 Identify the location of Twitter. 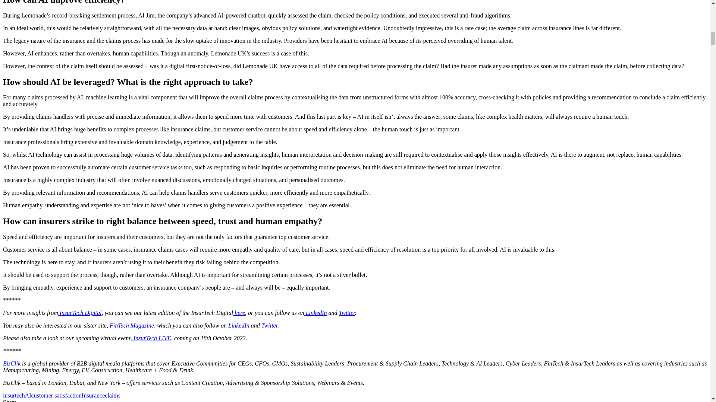
(347, 313).